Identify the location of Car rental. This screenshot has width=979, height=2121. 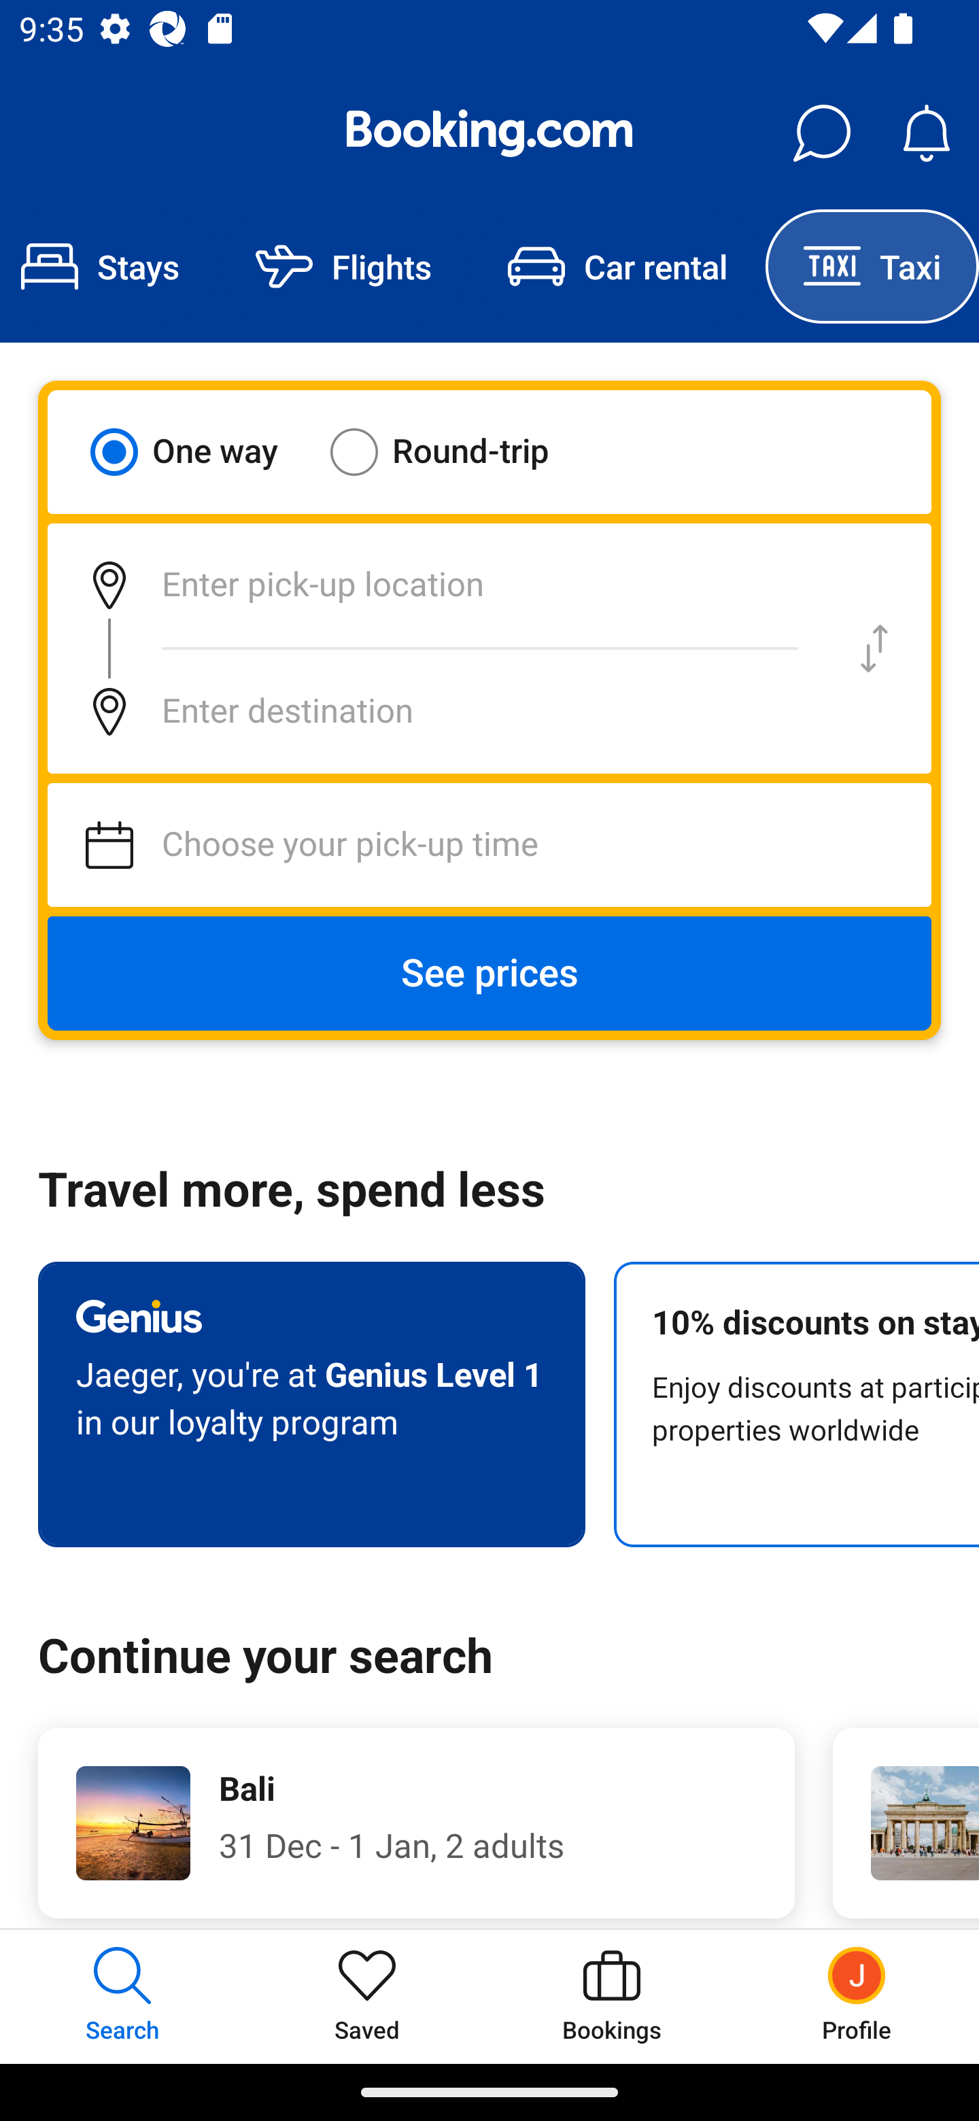
(617, 266).